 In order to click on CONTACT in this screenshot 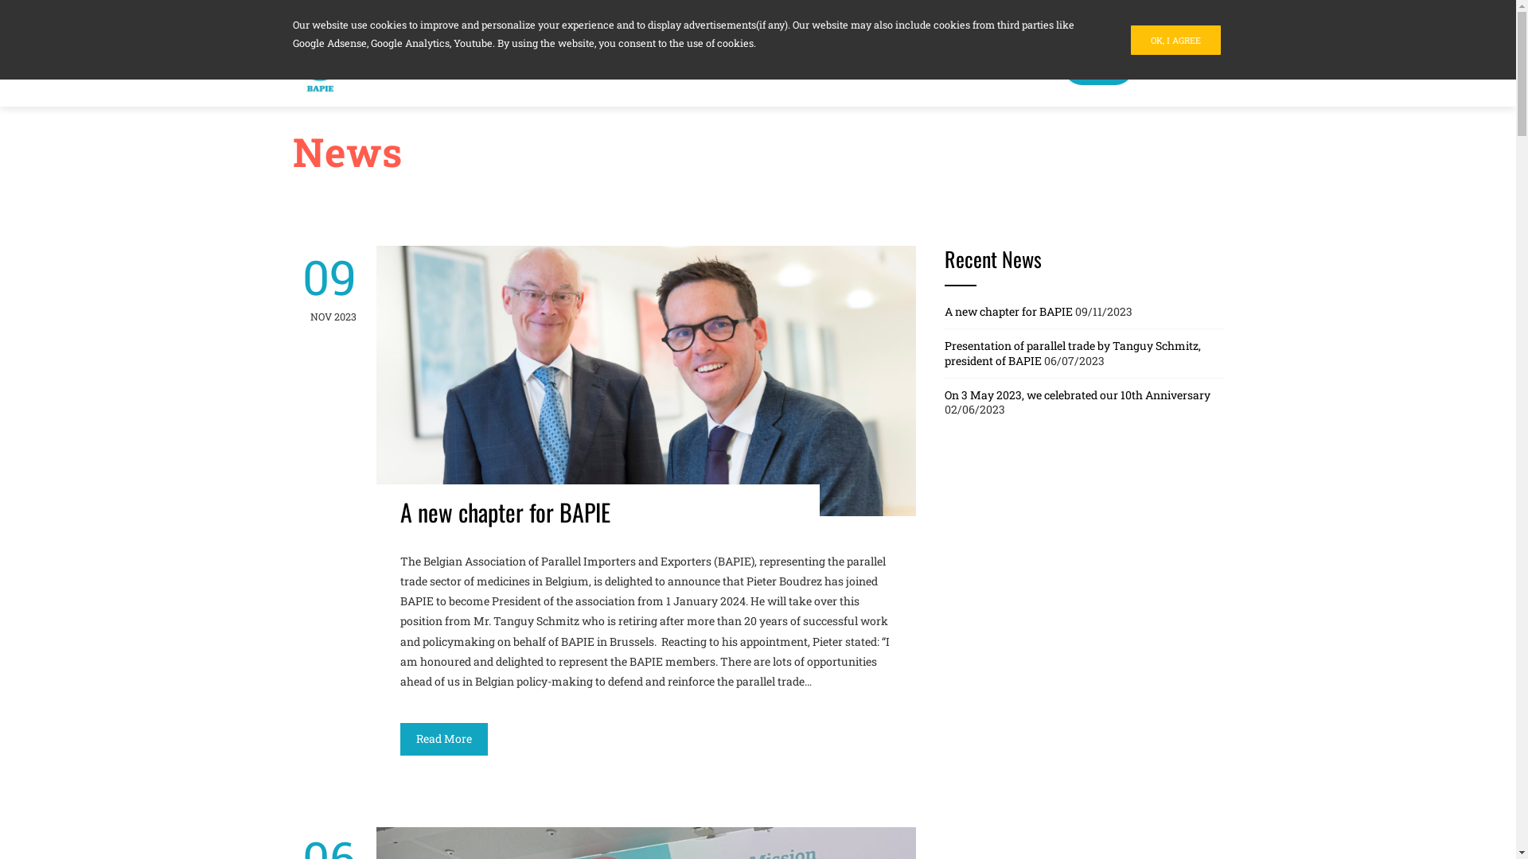, I will do `click(1181, 67)`.